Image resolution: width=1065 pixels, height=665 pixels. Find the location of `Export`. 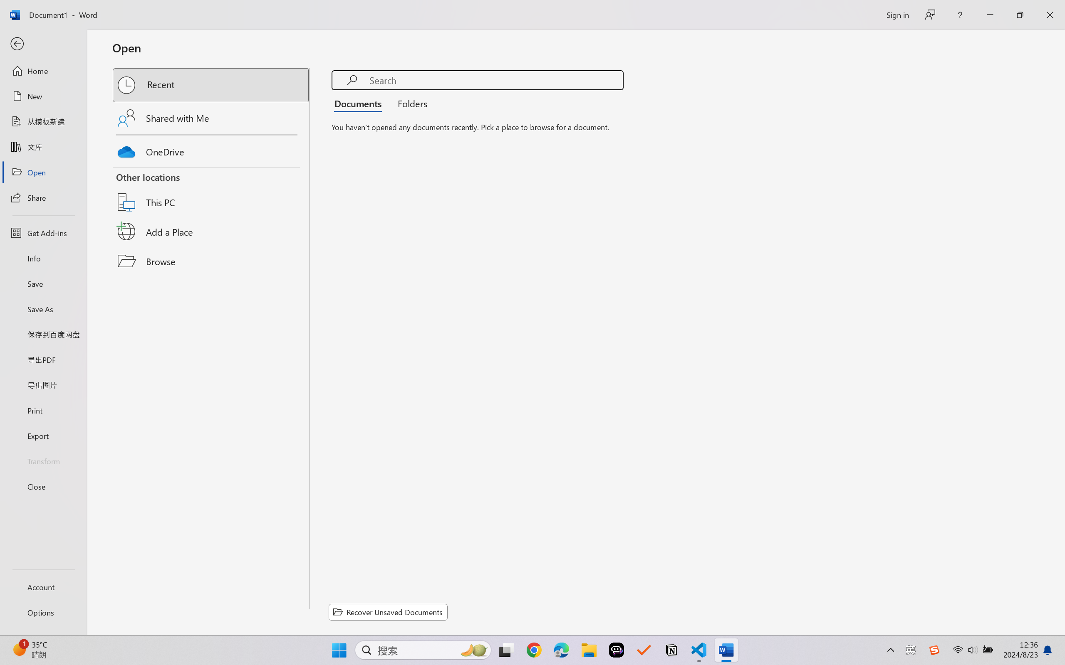

Export is located at coordinates (43, 436).